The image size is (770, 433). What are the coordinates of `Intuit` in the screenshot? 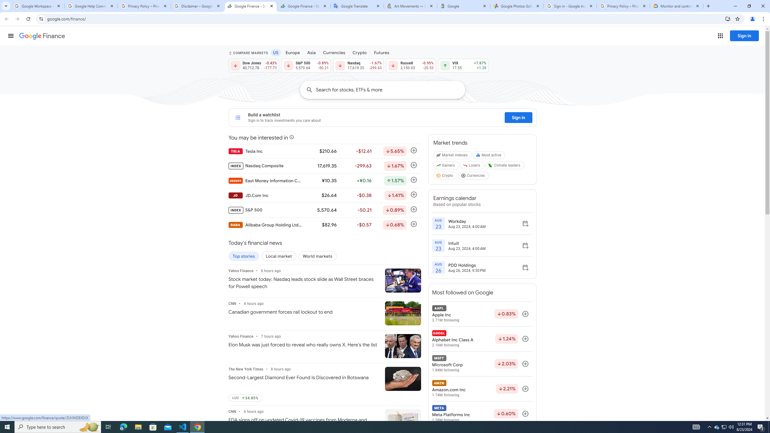 It's located at (467, 243).